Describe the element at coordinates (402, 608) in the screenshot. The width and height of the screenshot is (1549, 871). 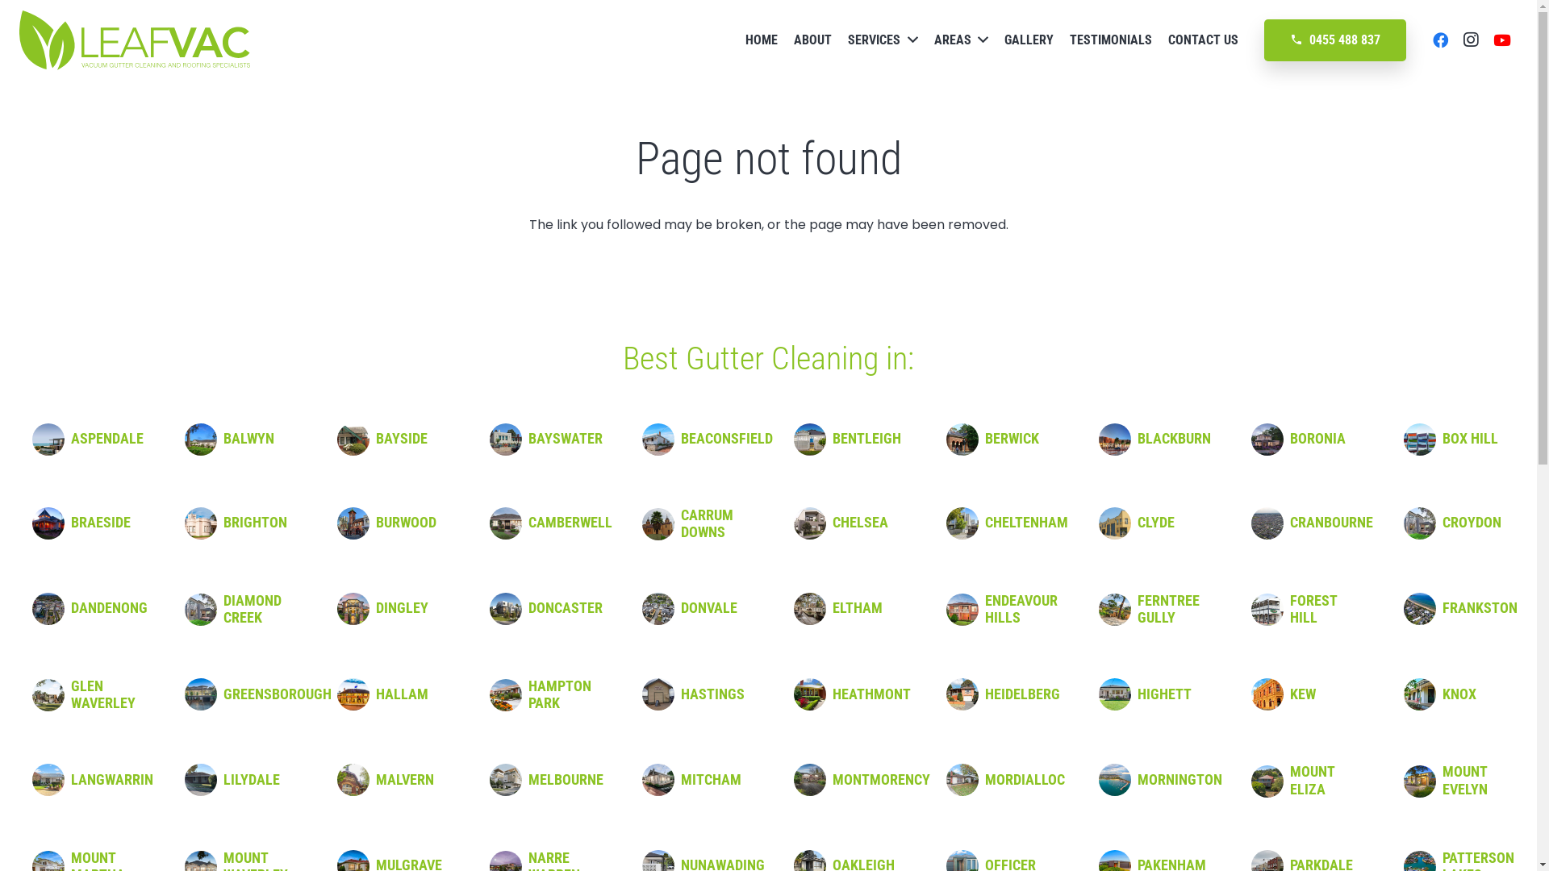
I see `DINGLEY` at that location.